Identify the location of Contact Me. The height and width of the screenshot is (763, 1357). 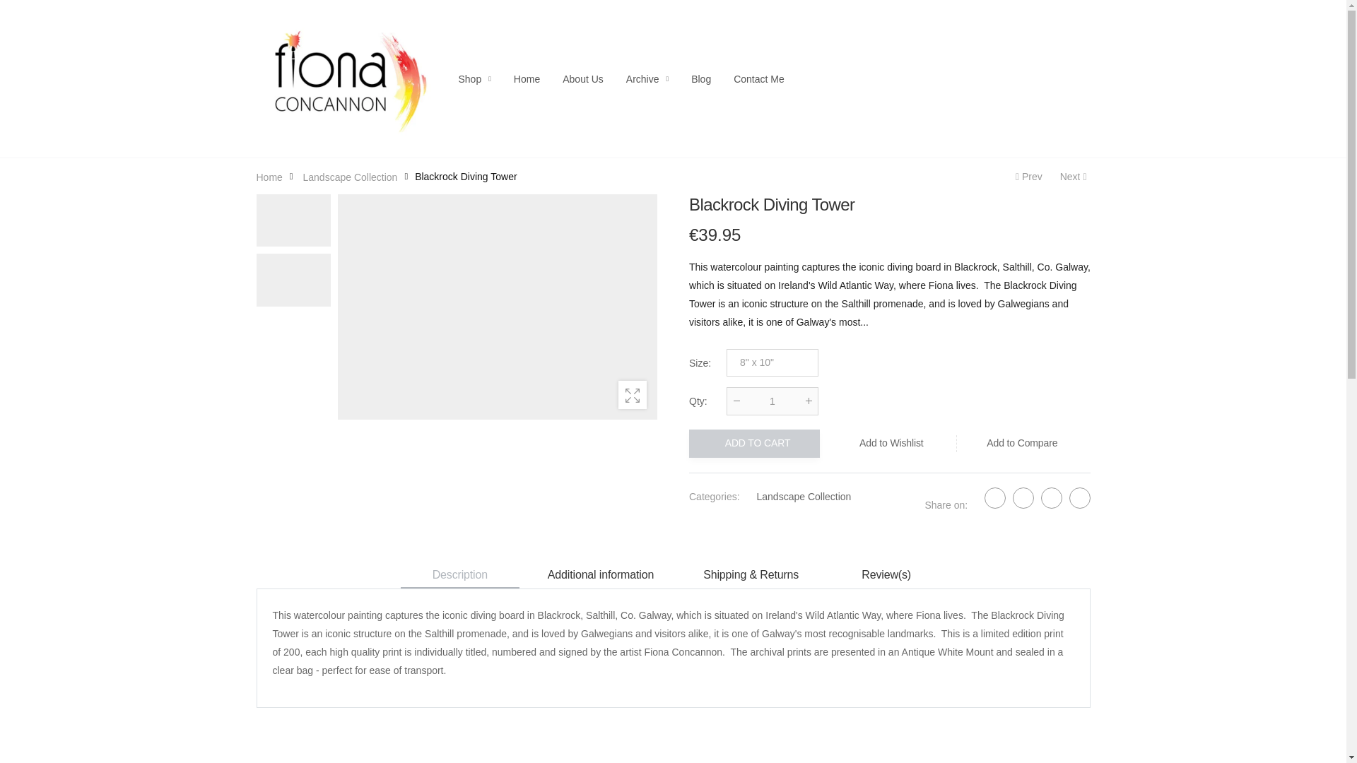
(759, 79).